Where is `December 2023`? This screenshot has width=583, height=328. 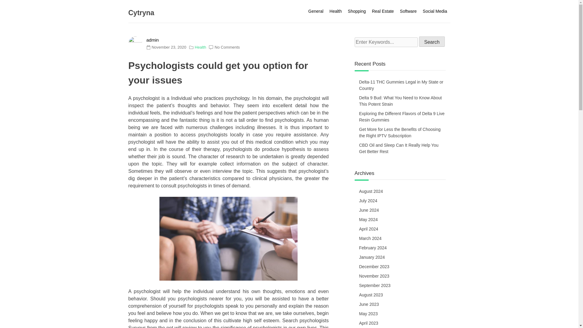
December 2023 is located at coordinates (374, 267).